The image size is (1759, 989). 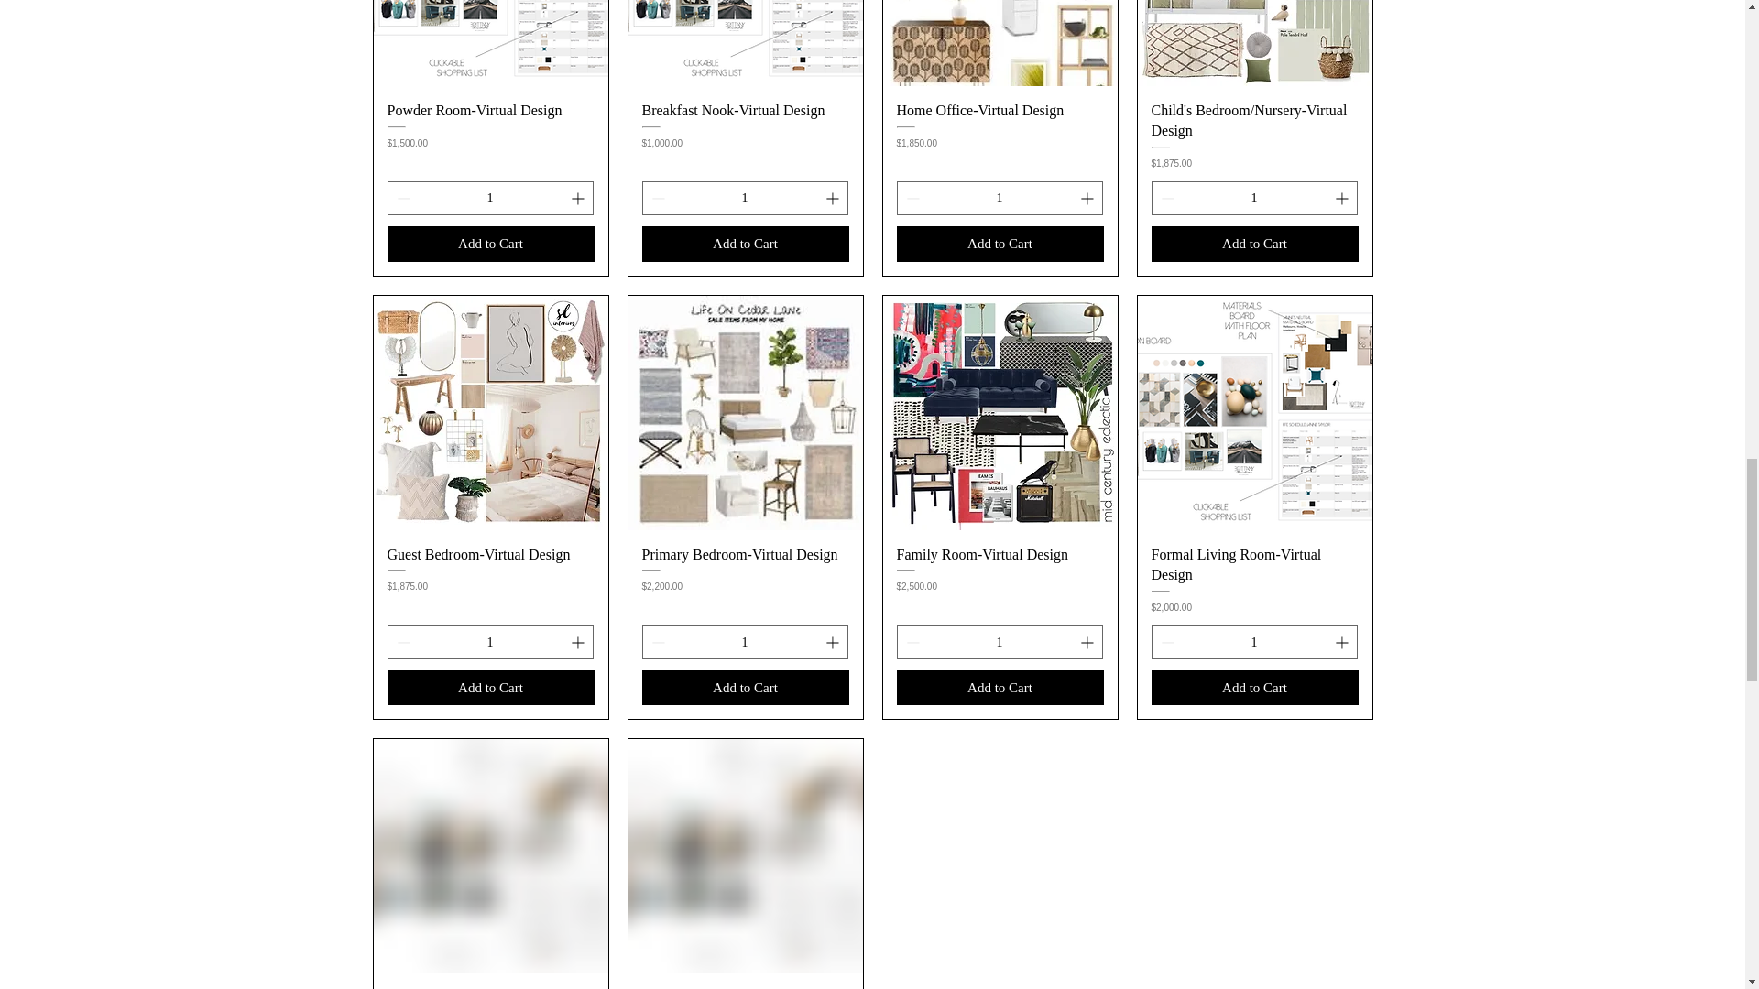 I want to click on 1, so click(x=744, y=643).